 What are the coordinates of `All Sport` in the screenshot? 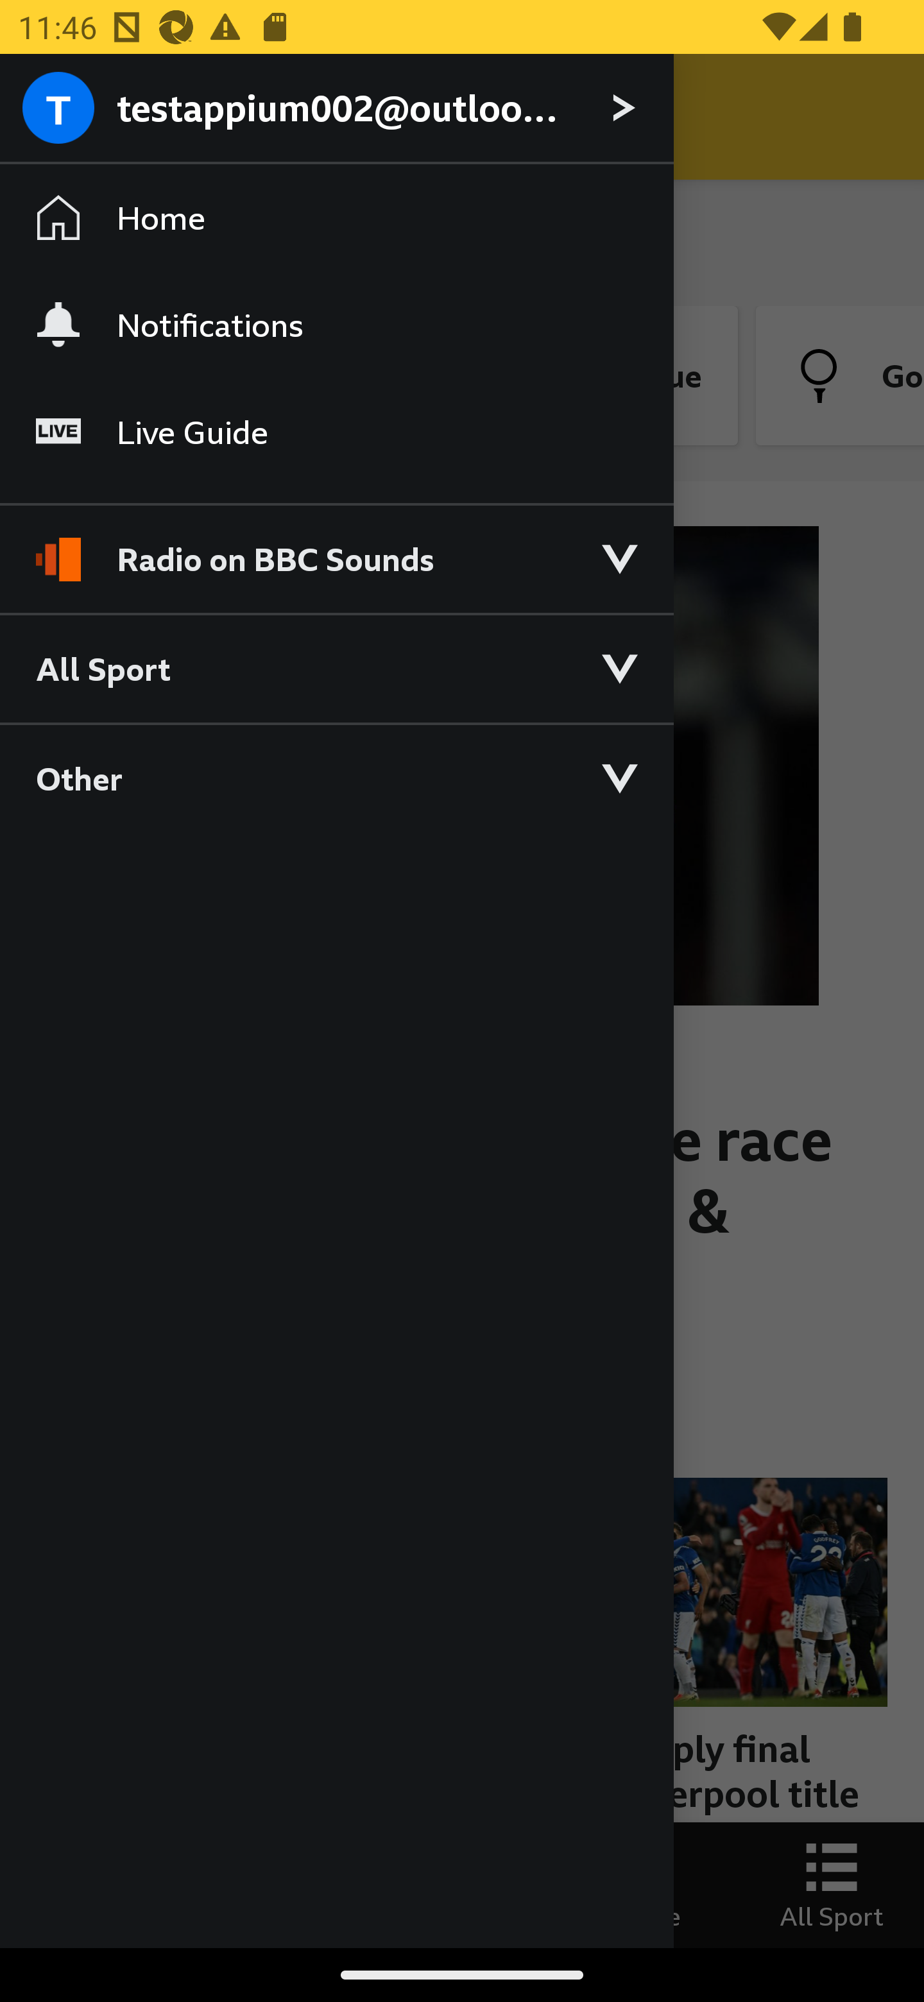 It's located at (336, 667).